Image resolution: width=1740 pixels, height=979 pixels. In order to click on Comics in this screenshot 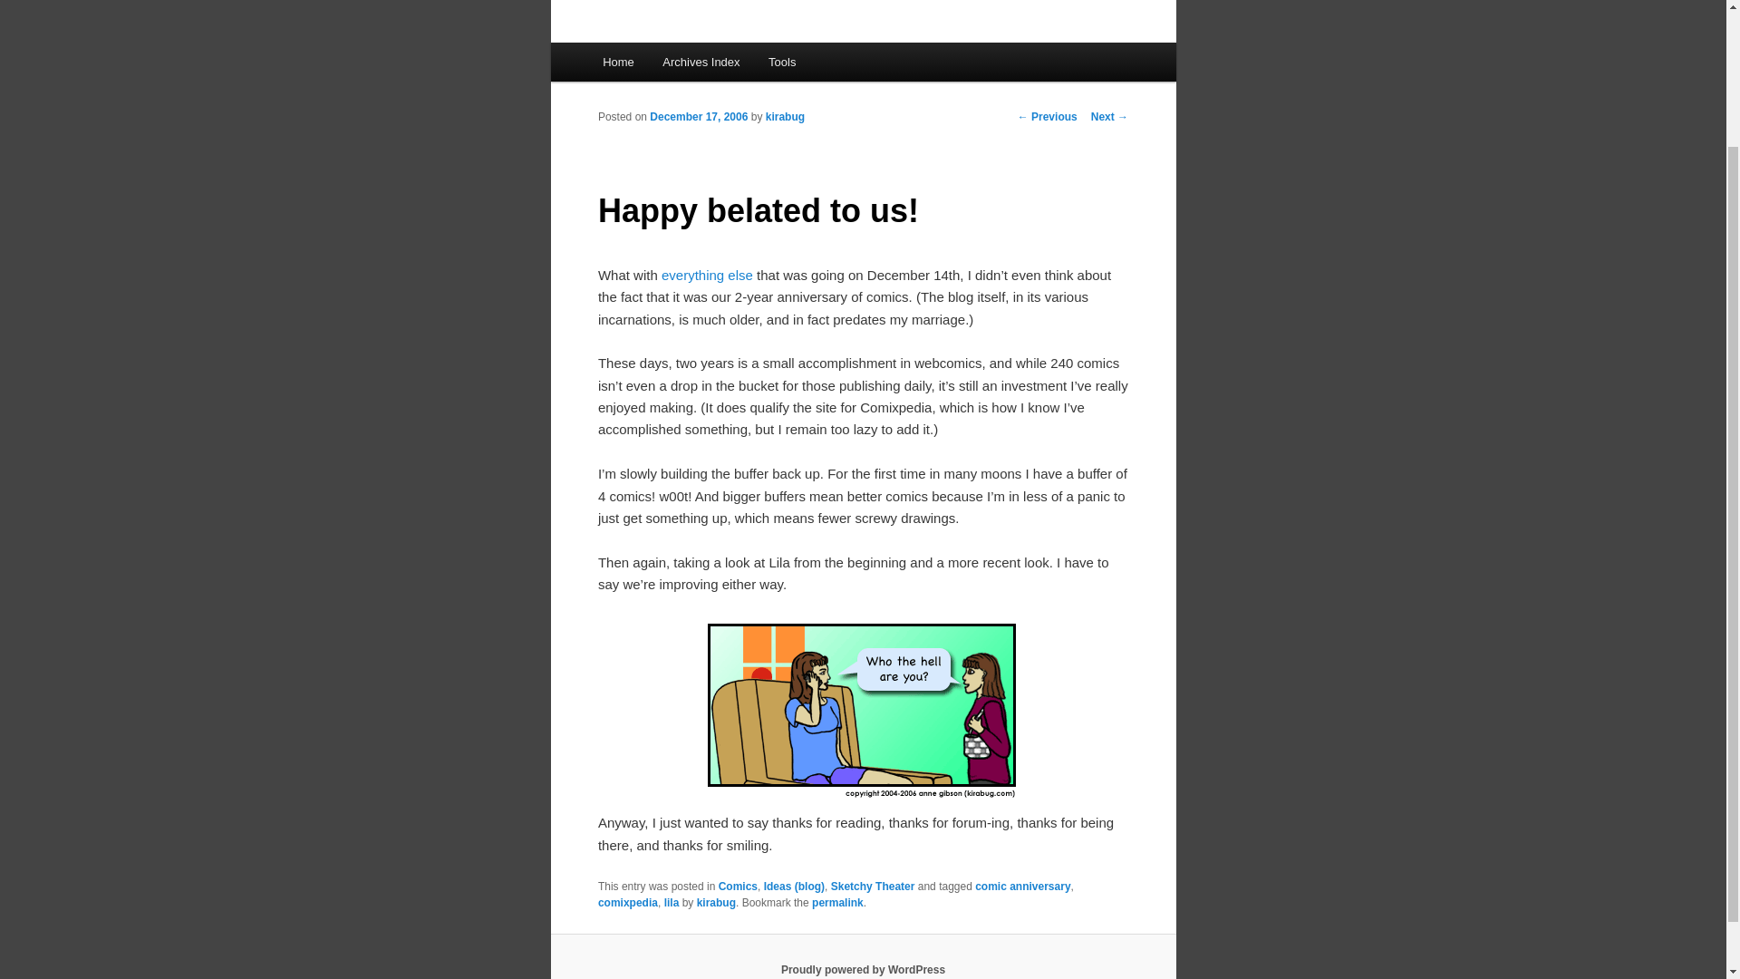, I will do `click(738, 886)`.